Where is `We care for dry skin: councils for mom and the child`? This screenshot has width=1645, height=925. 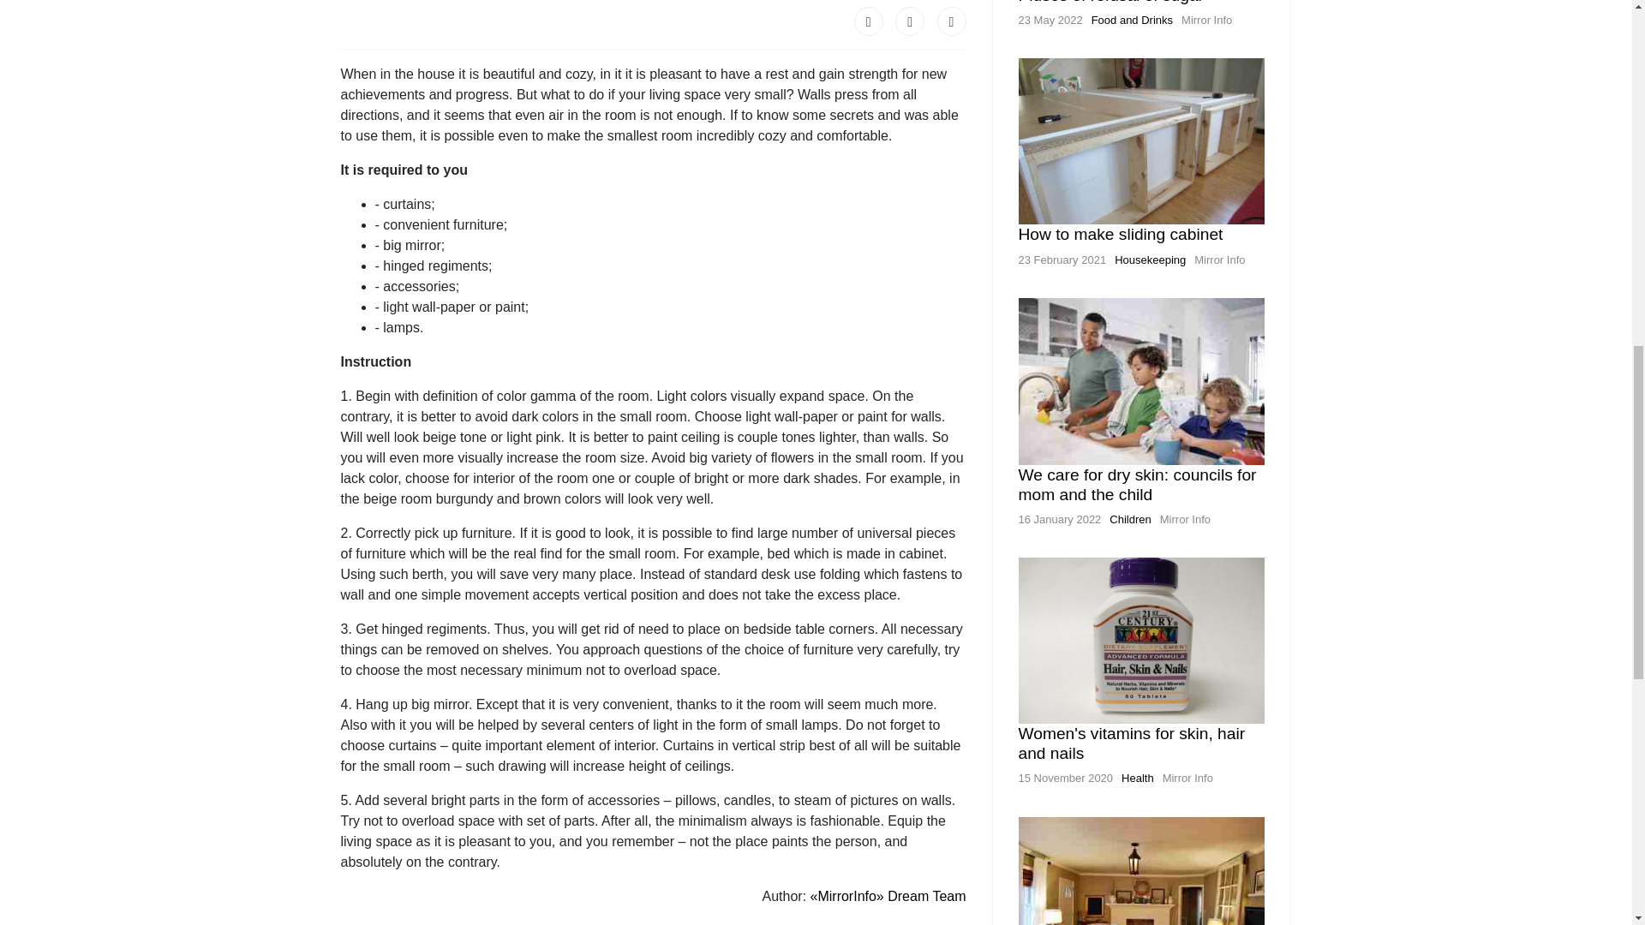 We care for dry skin: councils for mom and the child is located at coordinates (1137, 485).